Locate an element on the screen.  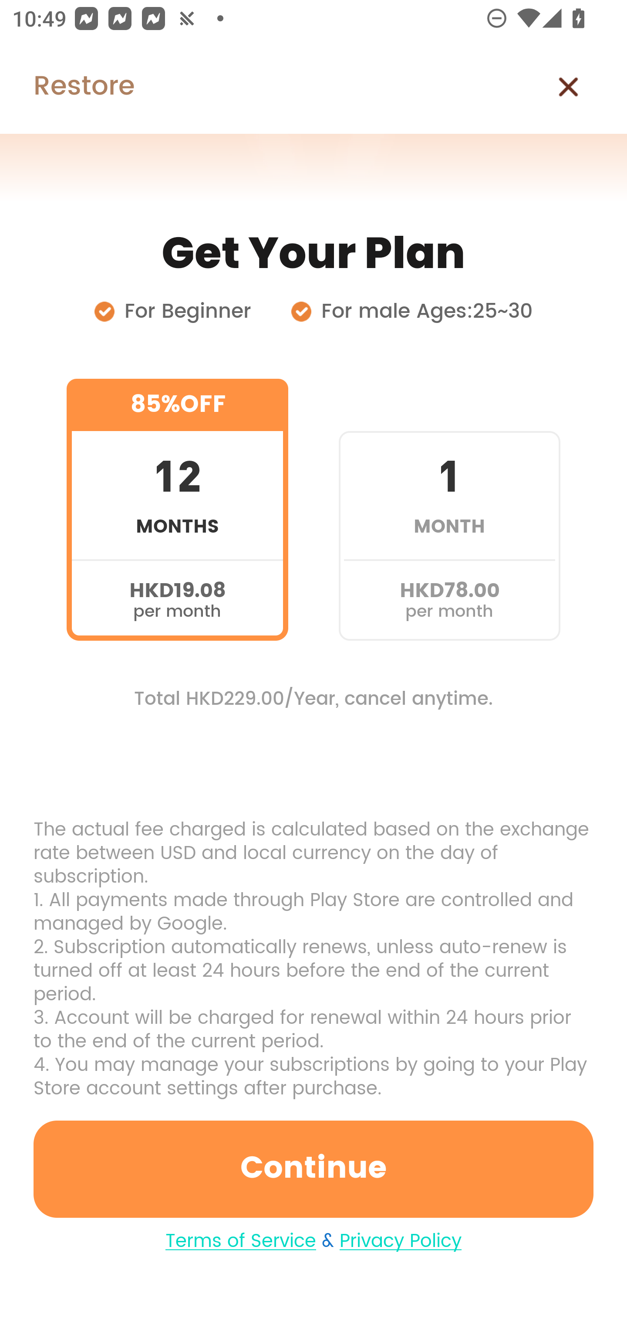
85%OFF 12 MONTHS per month HKD19.08 is located at coordinates (177, 510).